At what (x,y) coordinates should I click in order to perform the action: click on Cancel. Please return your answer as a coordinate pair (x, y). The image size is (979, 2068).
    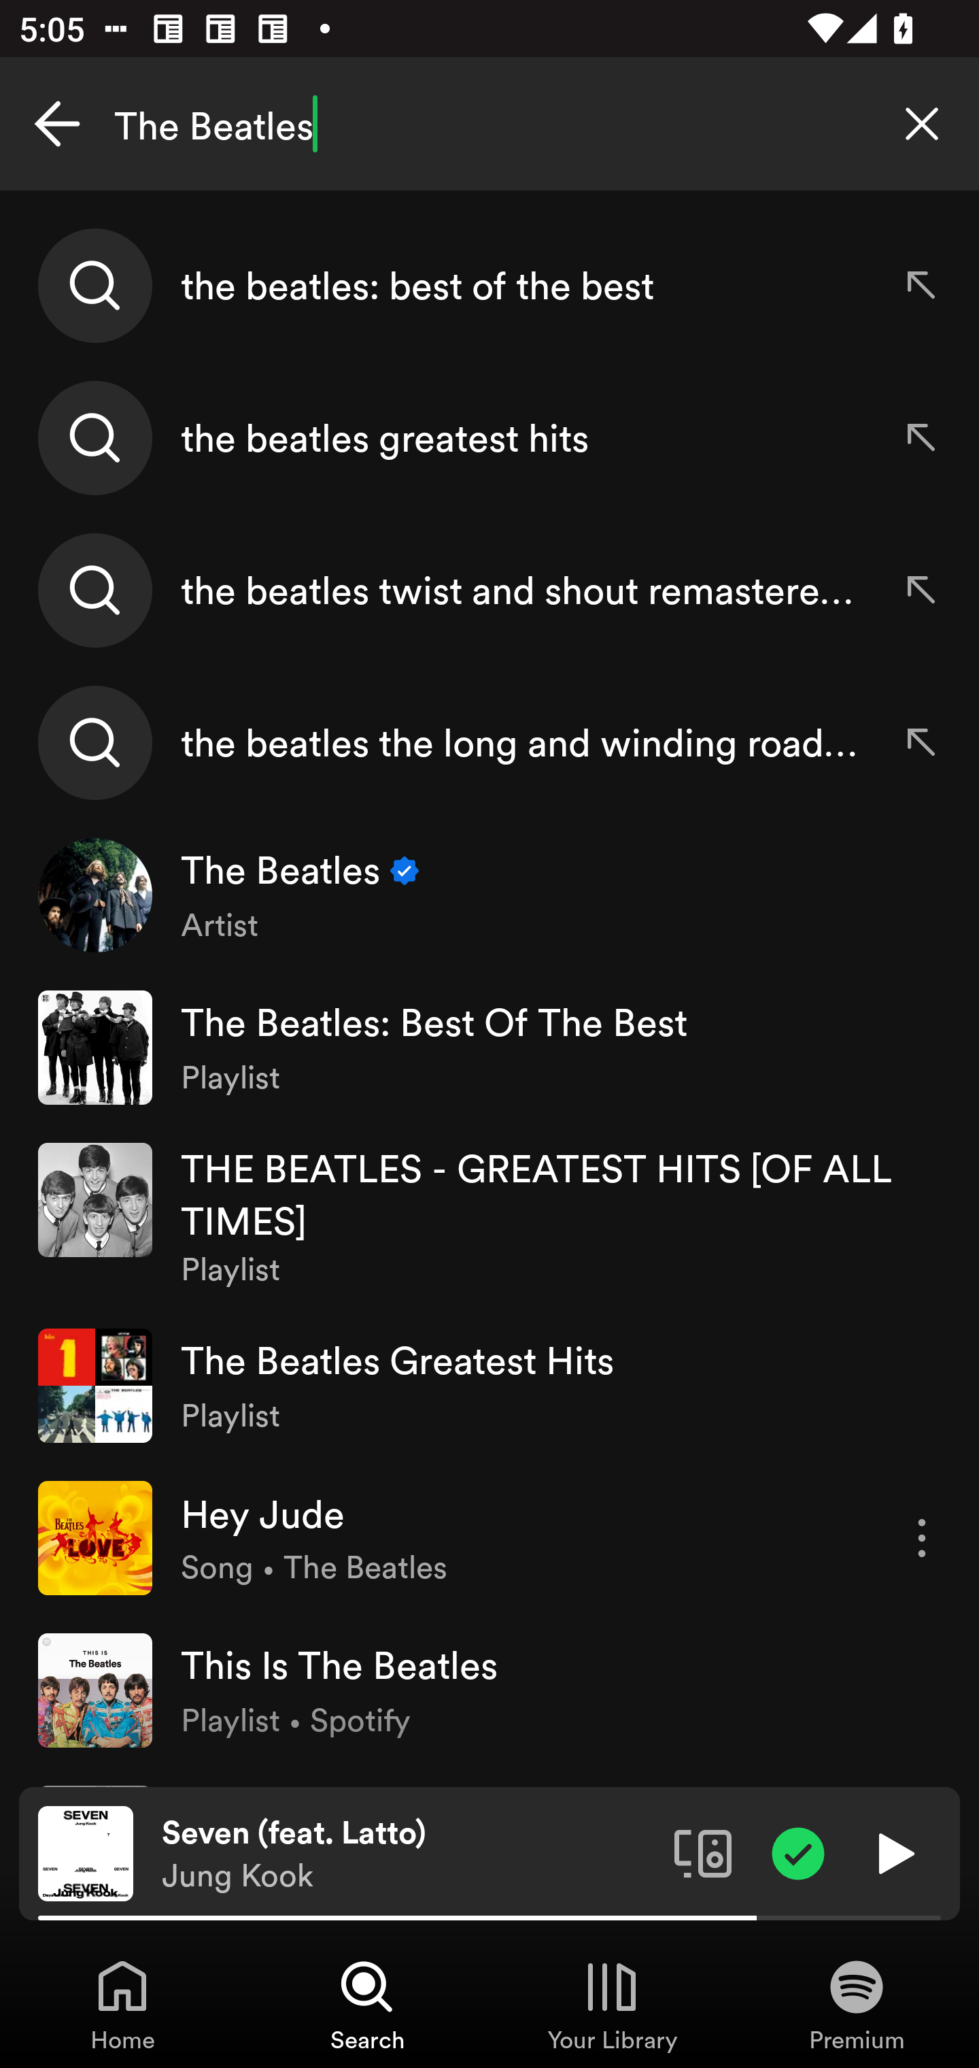
    Looking at the image, I should click on (57, 124).